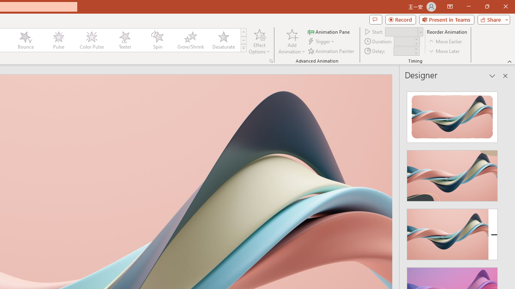 This screenshot has width=515, height=289. I want to click on Animation Delay, so click(403, 51).